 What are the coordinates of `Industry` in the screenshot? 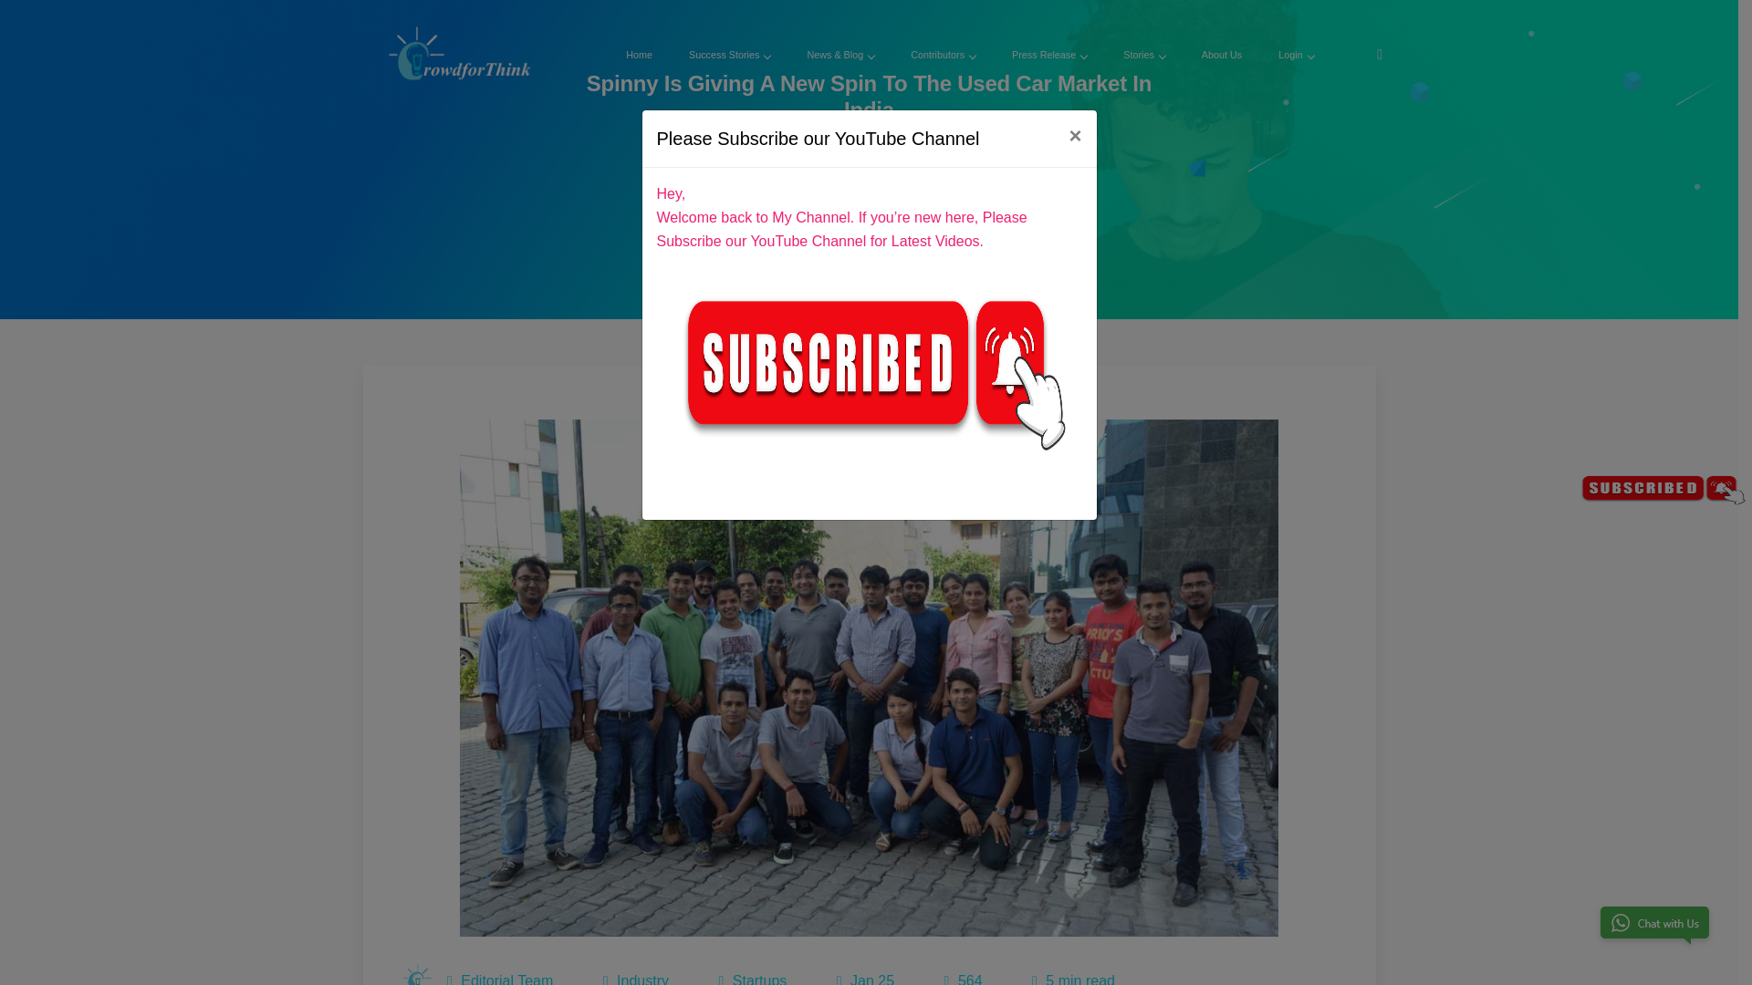 It's located at (642, 980).